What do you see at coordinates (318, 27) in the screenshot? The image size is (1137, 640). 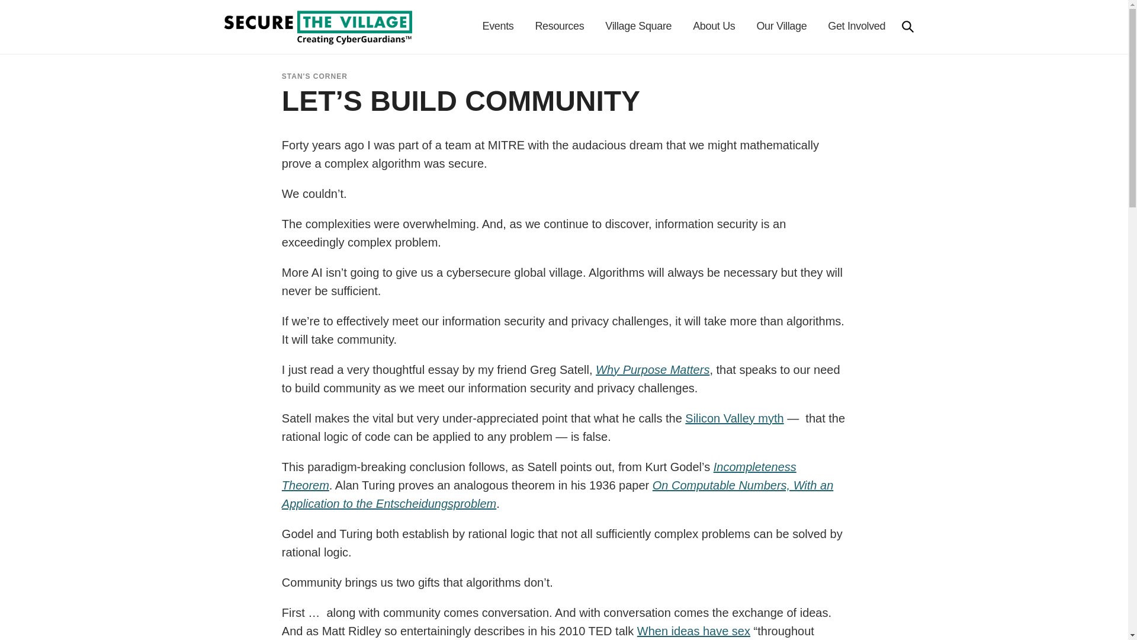 I see `SecureTheVillage` at bounding box center [318, 27].